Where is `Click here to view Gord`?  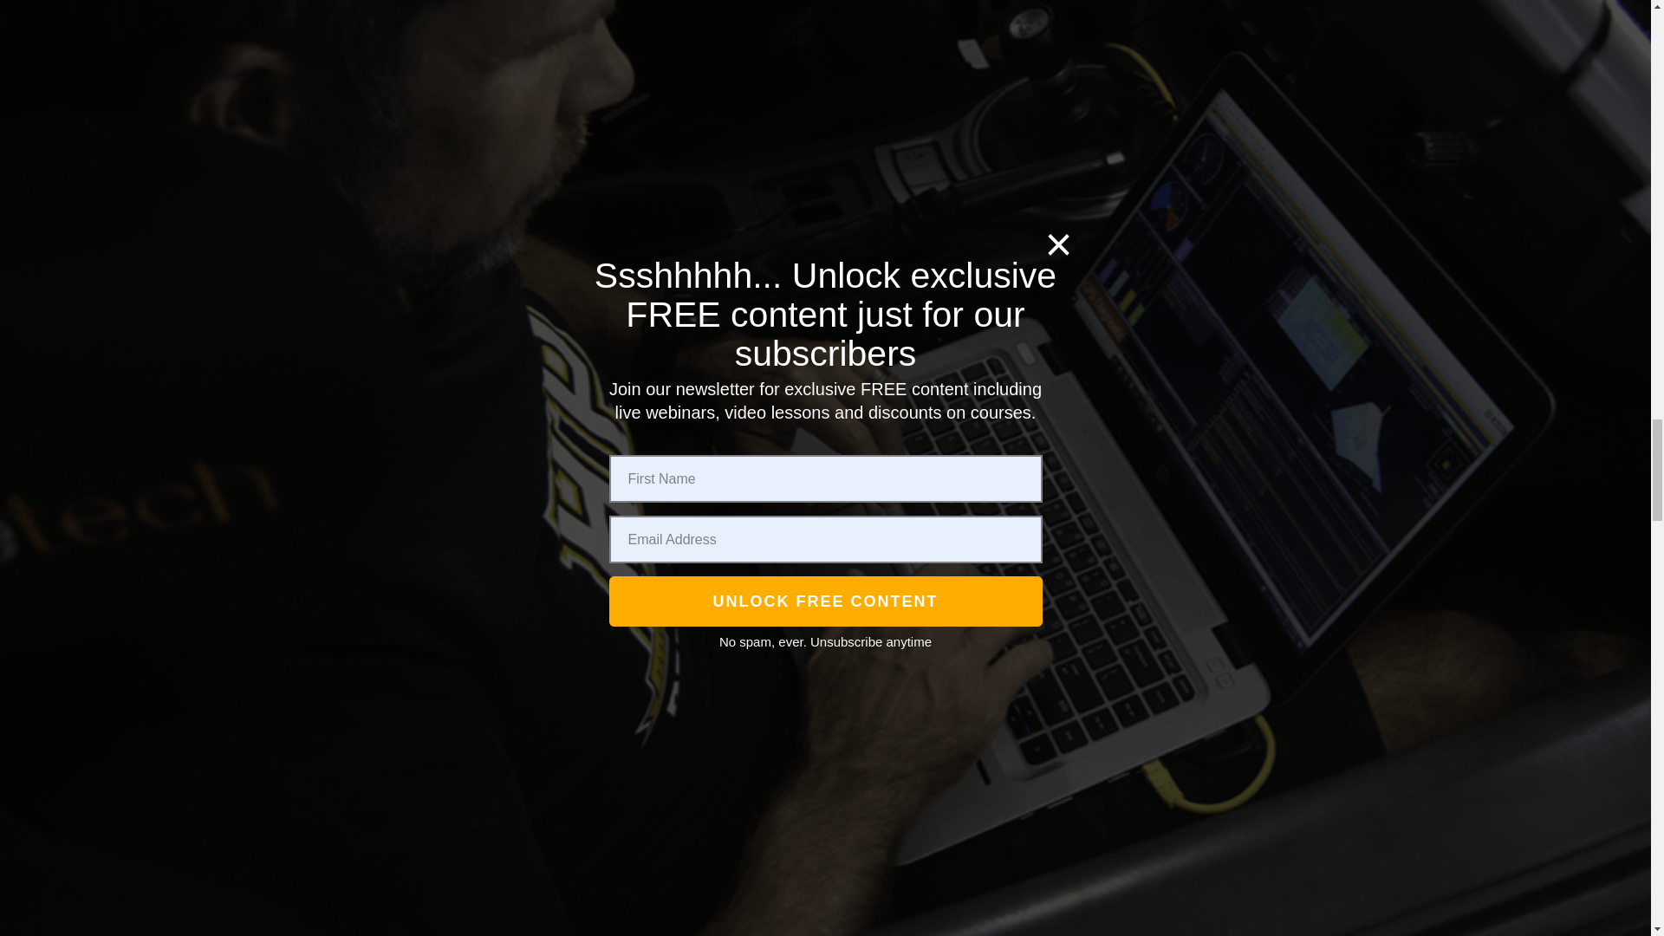
Click here to view Gord is located at coordinates (406, 218).